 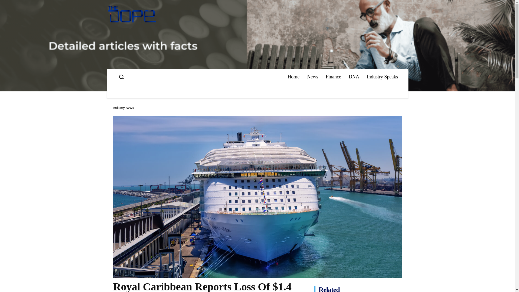 I want to click on Industry Speaks, so click(x=382, y=77).